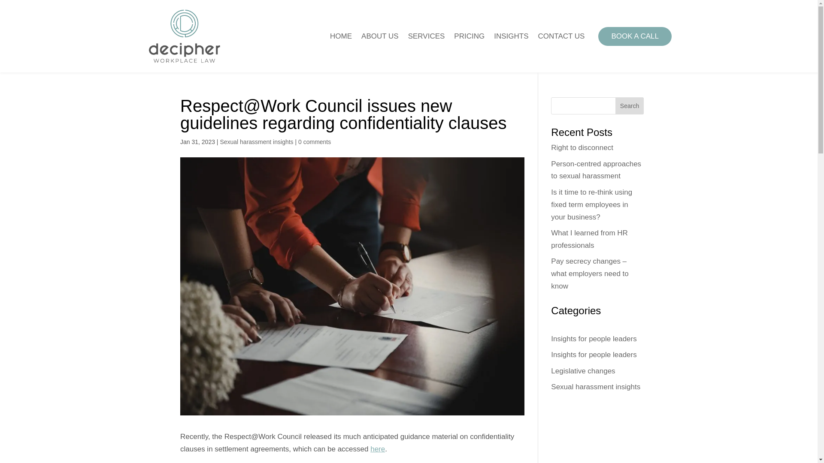 The height and width of the screenshot is (463, 824). I want to click on Right to disconnect, so click(582, 147).